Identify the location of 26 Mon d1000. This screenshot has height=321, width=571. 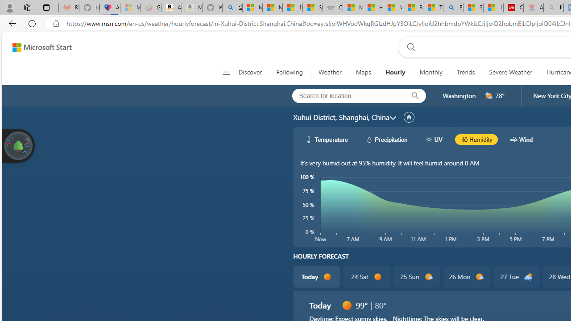
(467, 276).